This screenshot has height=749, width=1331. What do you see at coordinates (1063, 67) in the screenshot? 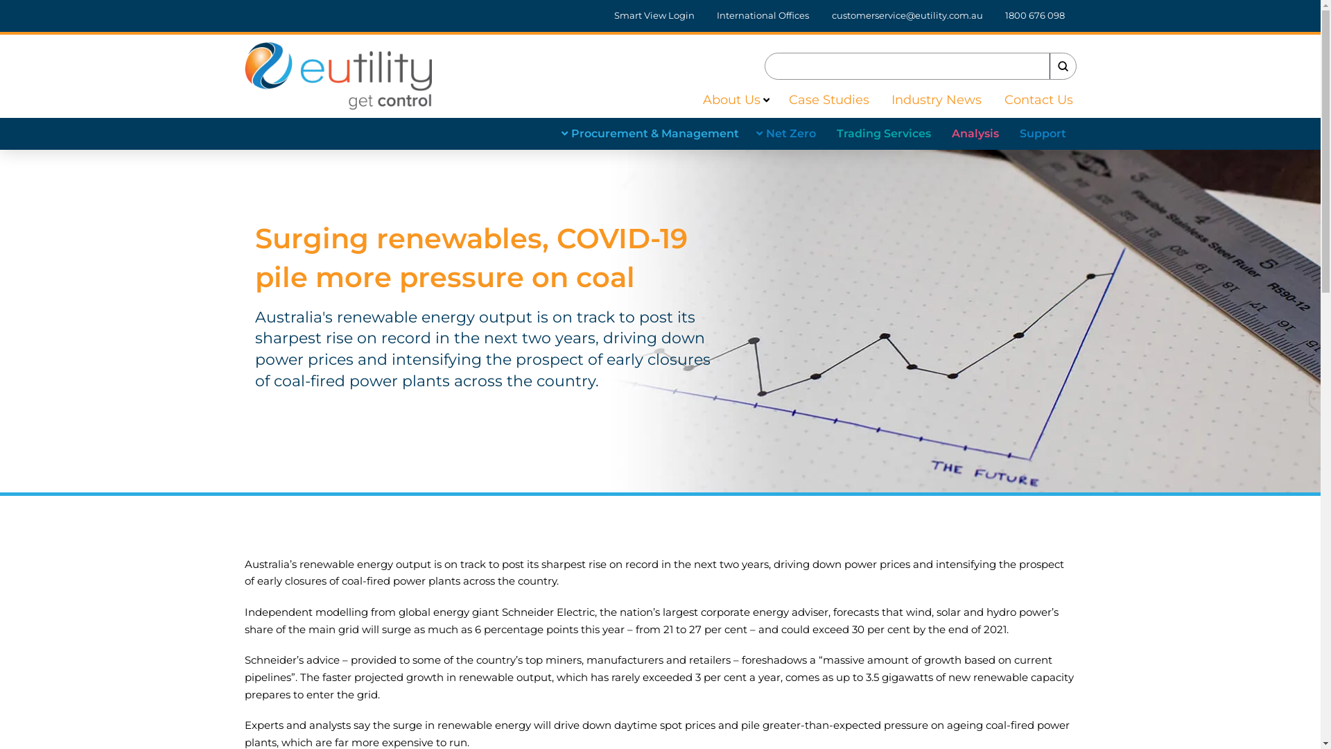
I see `Submit` at bounding box center [1063, 67].